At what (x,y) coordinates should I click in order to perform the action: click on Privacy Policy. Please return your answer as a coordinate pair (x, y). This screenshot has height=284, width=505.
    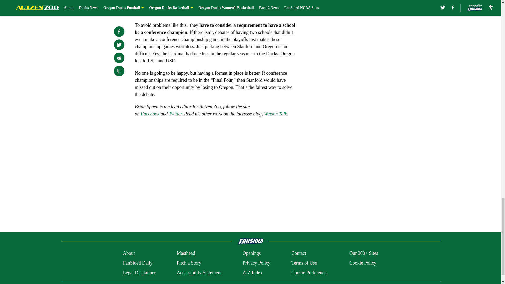
    Looking at the image, I should click on (256, 263).